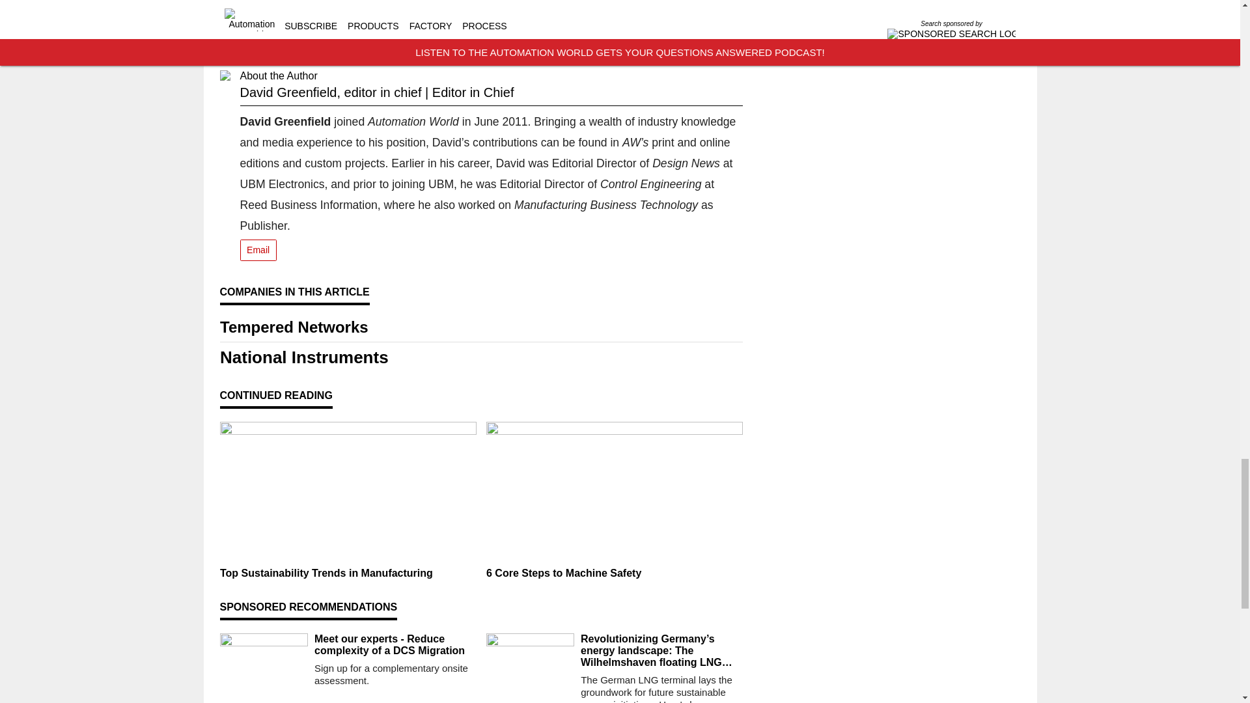  Describe the element at coordinates (614, 573) in the screenshot. I see `6 Core Steps to Machine Safety` at that location.